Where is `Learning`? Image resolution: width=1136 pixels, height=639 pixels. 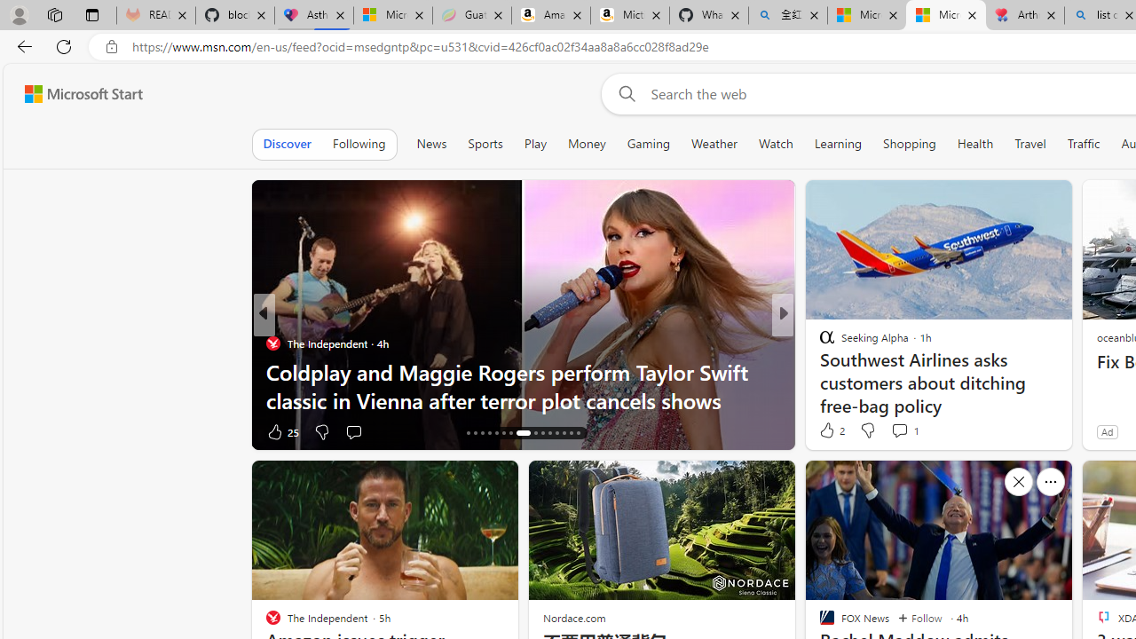 Learning is located at coordinates (838, 144).